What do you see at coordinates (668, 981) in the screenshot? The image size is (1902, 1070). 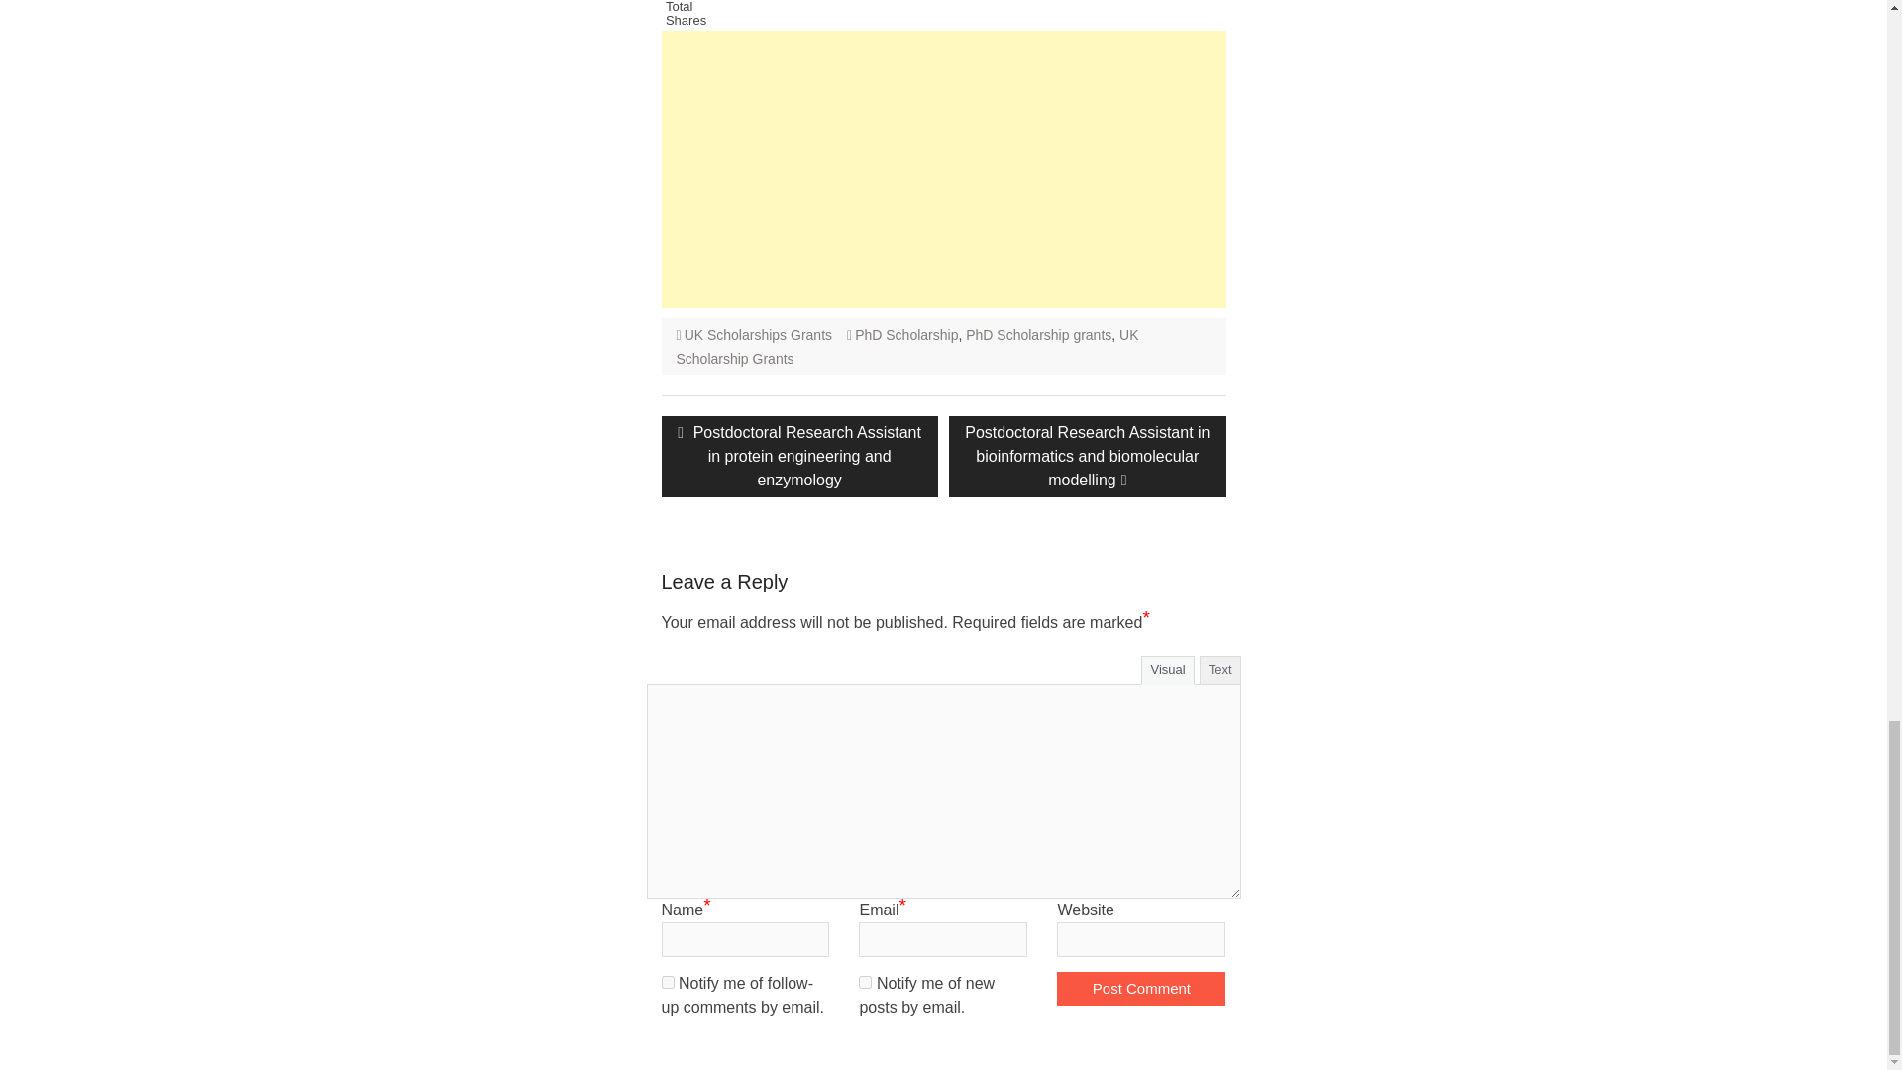 I see `subscribe` at bounding box center [668, 981].